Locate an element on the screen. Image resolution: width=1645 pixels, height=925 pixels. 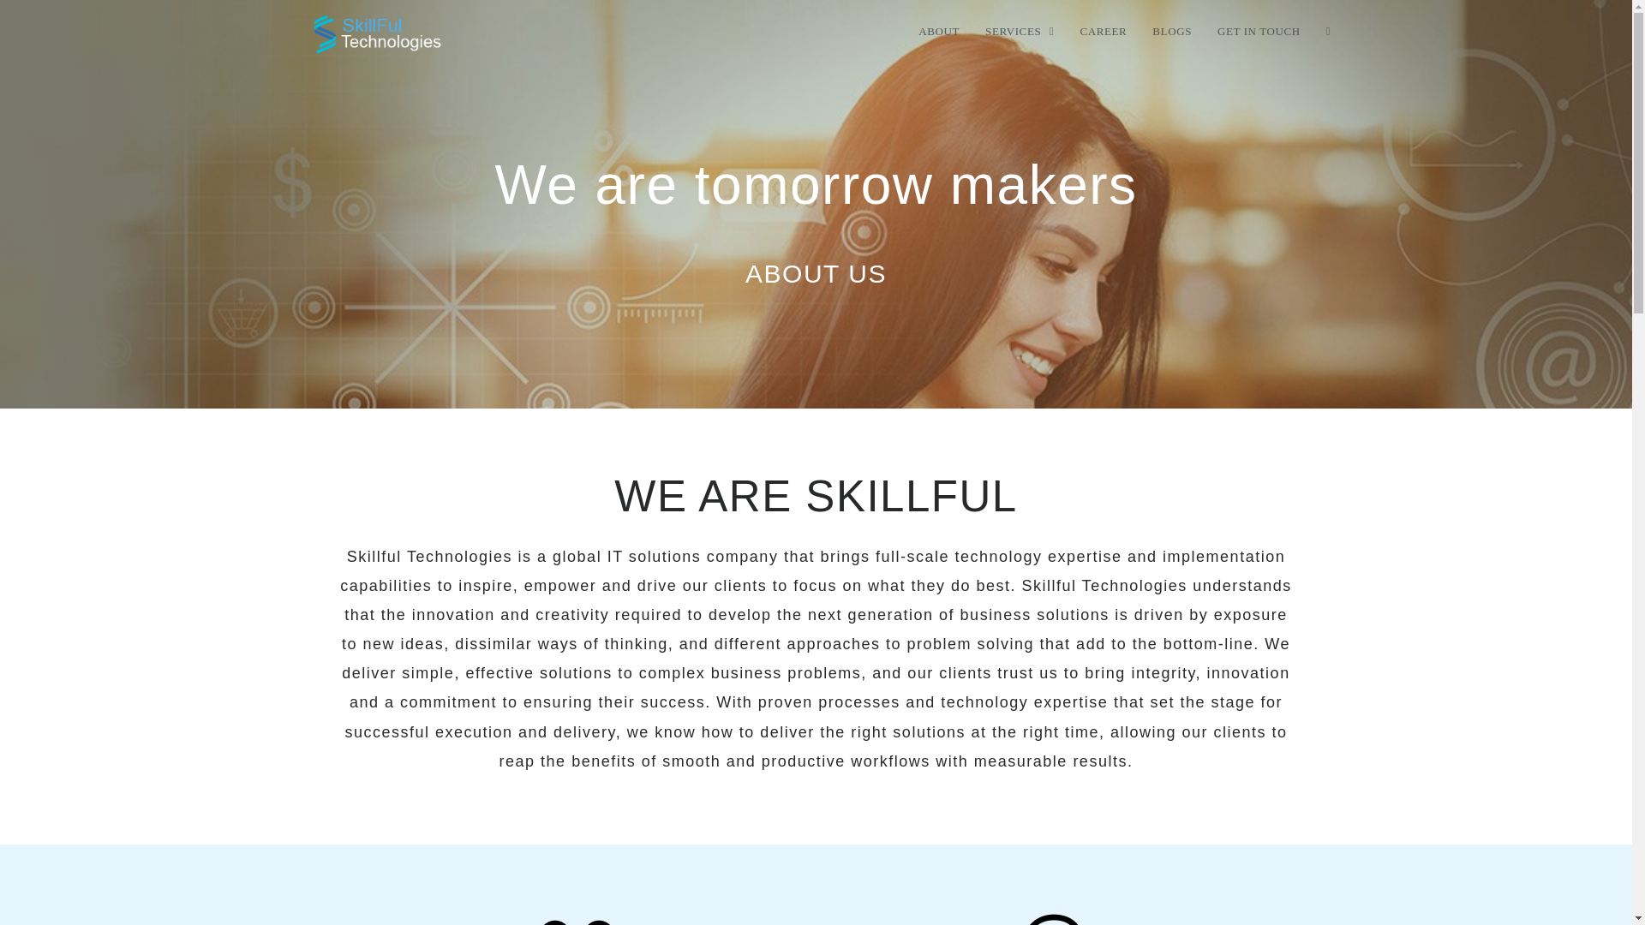
ABOUT is located at coordinates (939, 32).